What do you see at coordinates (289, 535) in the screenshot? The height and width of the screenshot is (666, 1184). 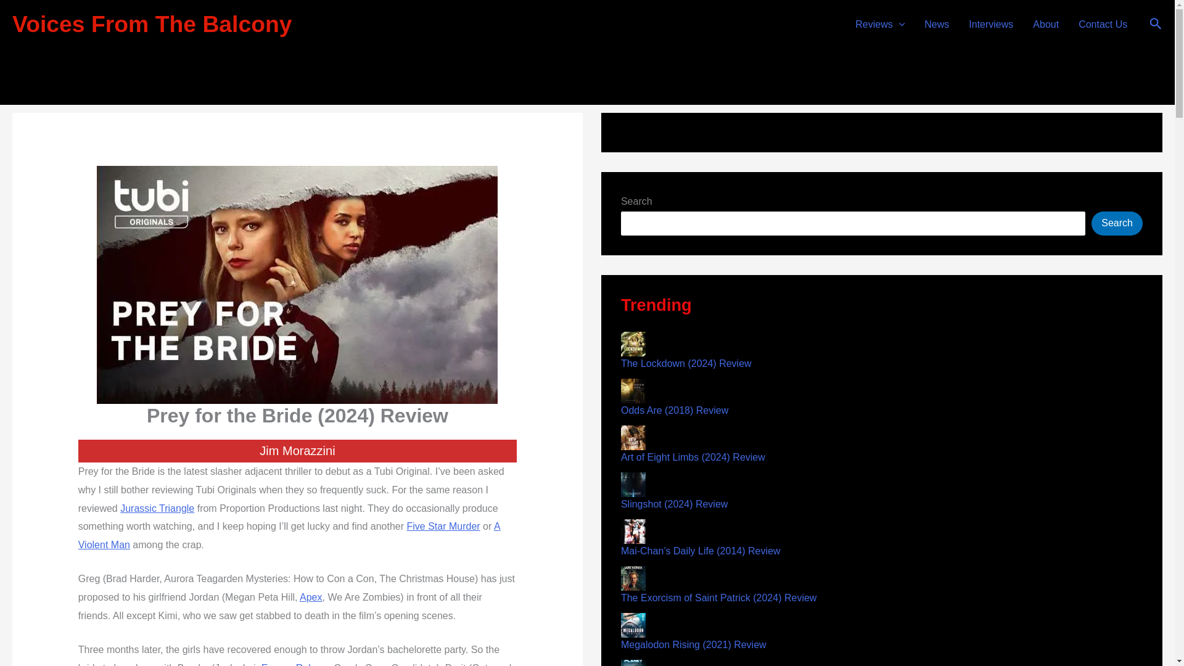 I see `A Violent Man` at bounding box center [289, 535].